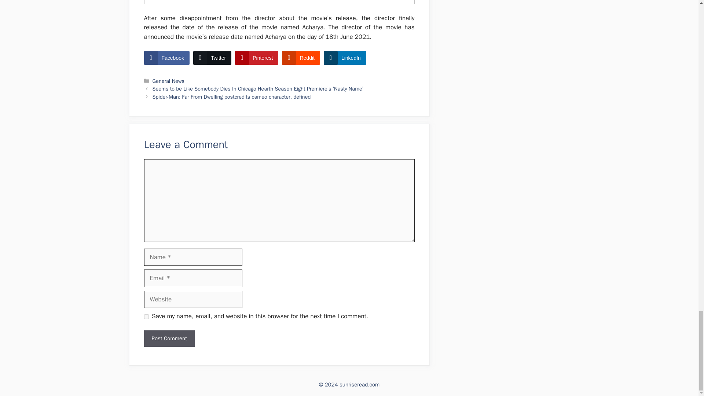 The width and height of the screenshot is (704, 396). What do you see at coordinates (301, 58) in the screenshot?
I see `Reddit` at bounding box center [301, 58].